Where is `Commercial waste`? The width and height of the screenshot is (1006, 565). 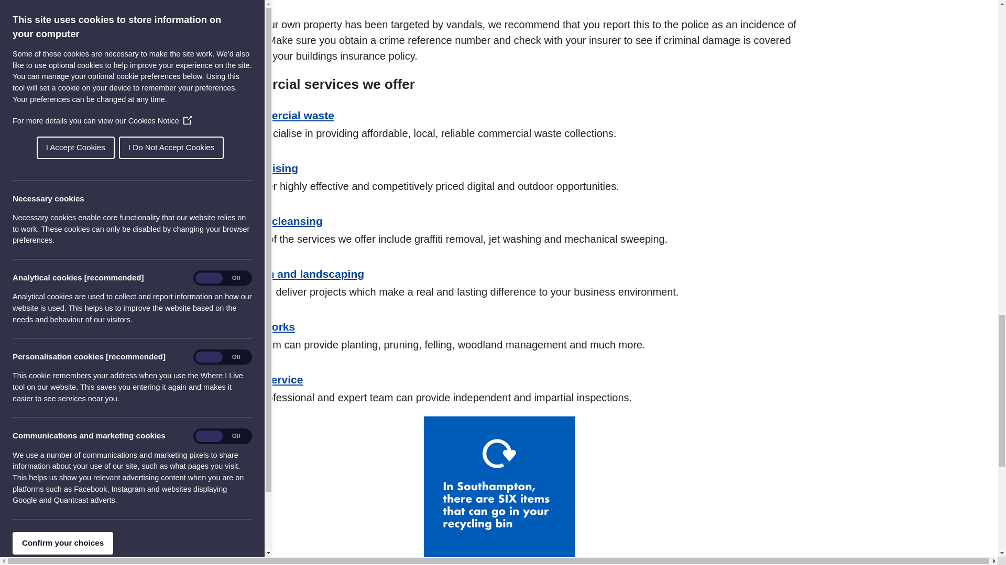 Commercial waste is located at coordinates (286, 115).